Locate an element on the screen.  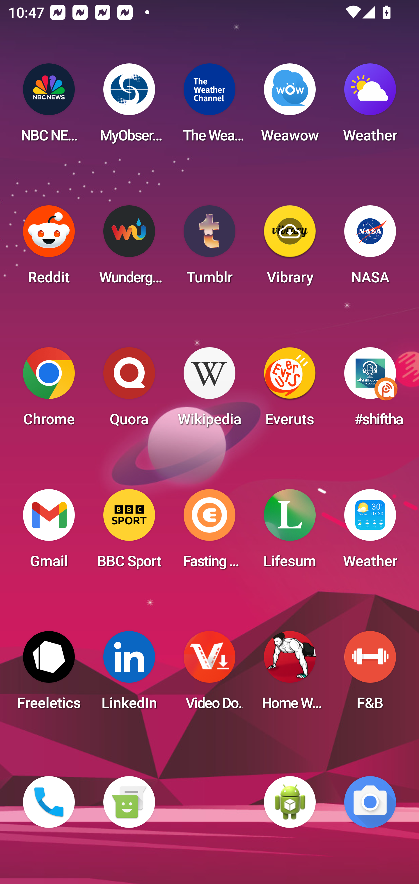
Wikipedia is located at coordinates (210, 390).